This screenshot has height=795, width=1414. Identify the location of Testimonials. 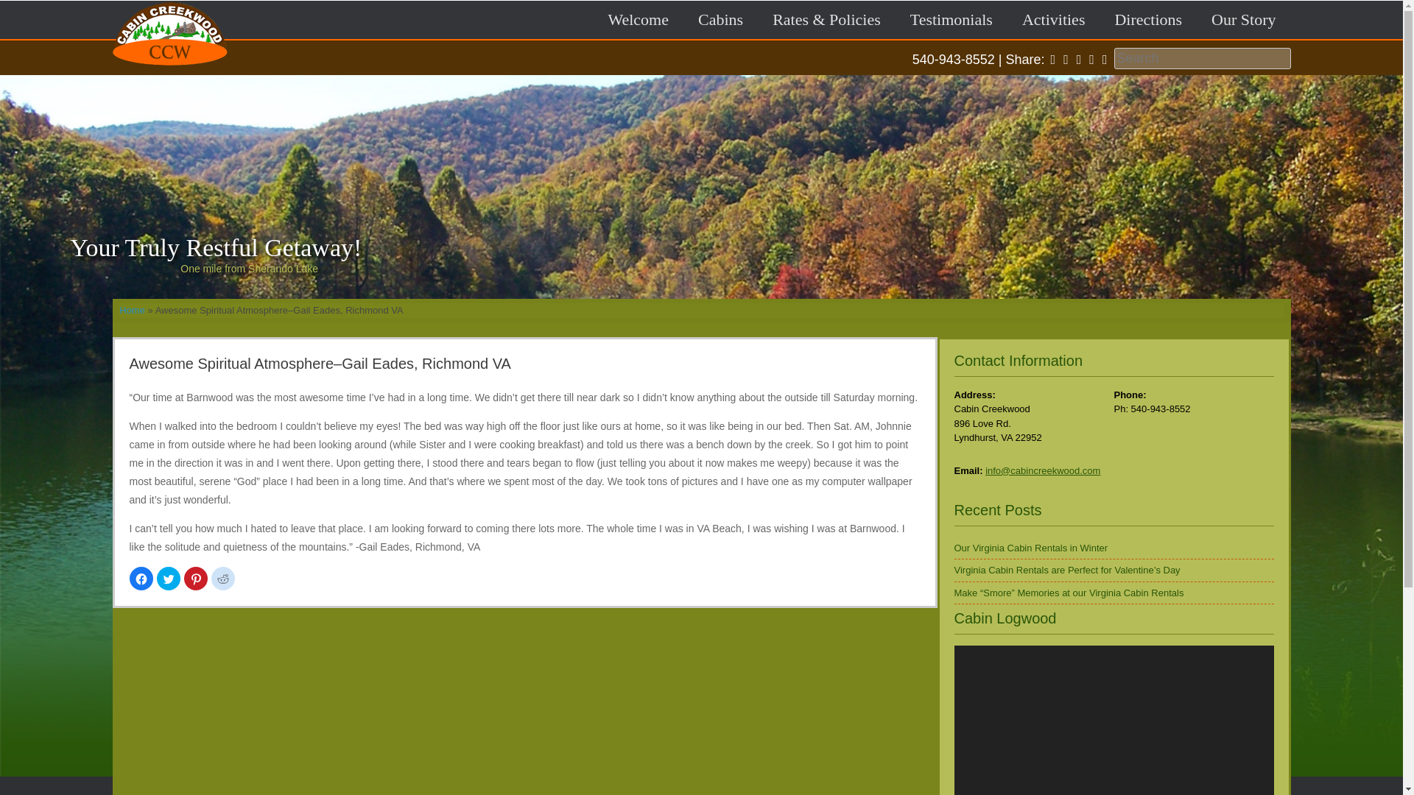
(951, 19).